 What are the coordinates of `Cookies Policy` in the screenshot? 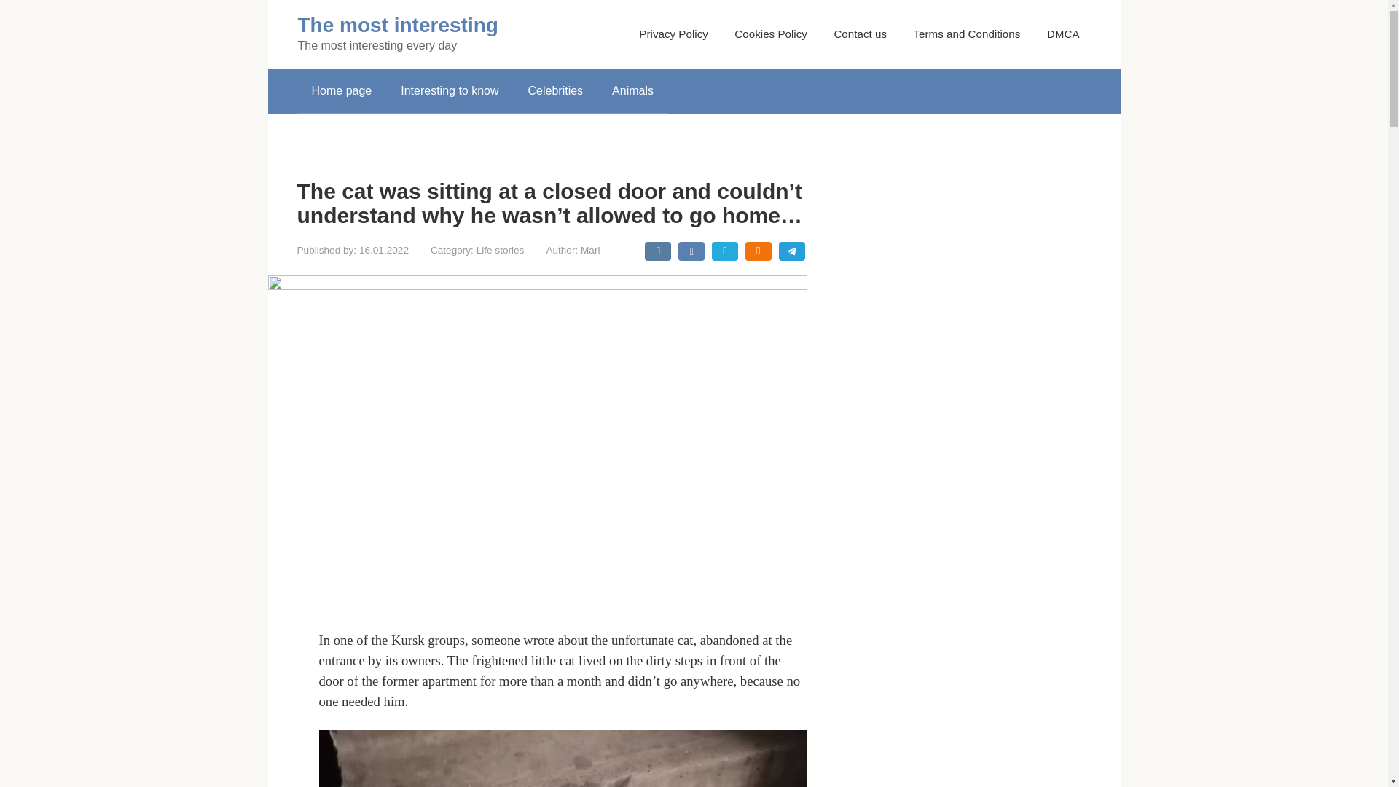 It's located at (771, 34).